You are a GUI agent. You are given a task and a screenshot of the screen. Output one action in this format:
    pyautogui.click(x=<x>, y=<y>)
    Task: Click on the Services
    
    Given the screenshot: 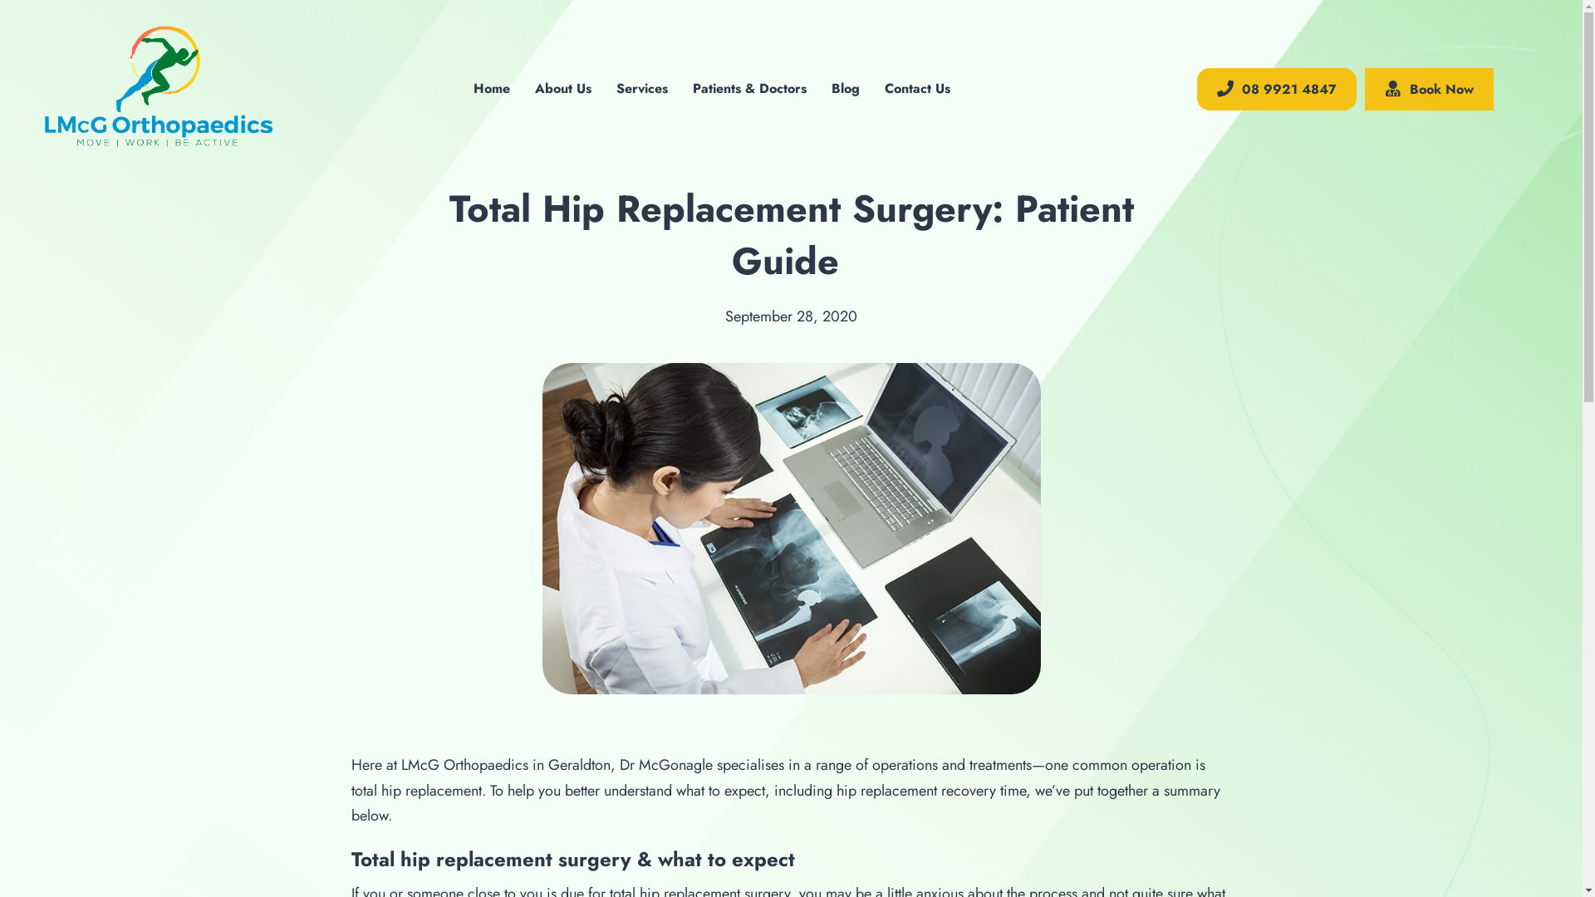 What is the action you would take?
    pyautogui.click(x=642, y=89)
    